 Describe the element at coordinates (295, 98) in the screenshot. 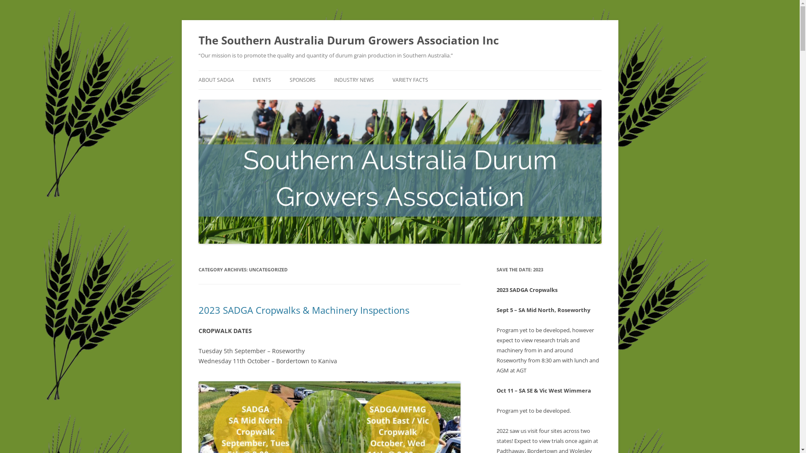

I see `EVENTS DIARY` at that location.